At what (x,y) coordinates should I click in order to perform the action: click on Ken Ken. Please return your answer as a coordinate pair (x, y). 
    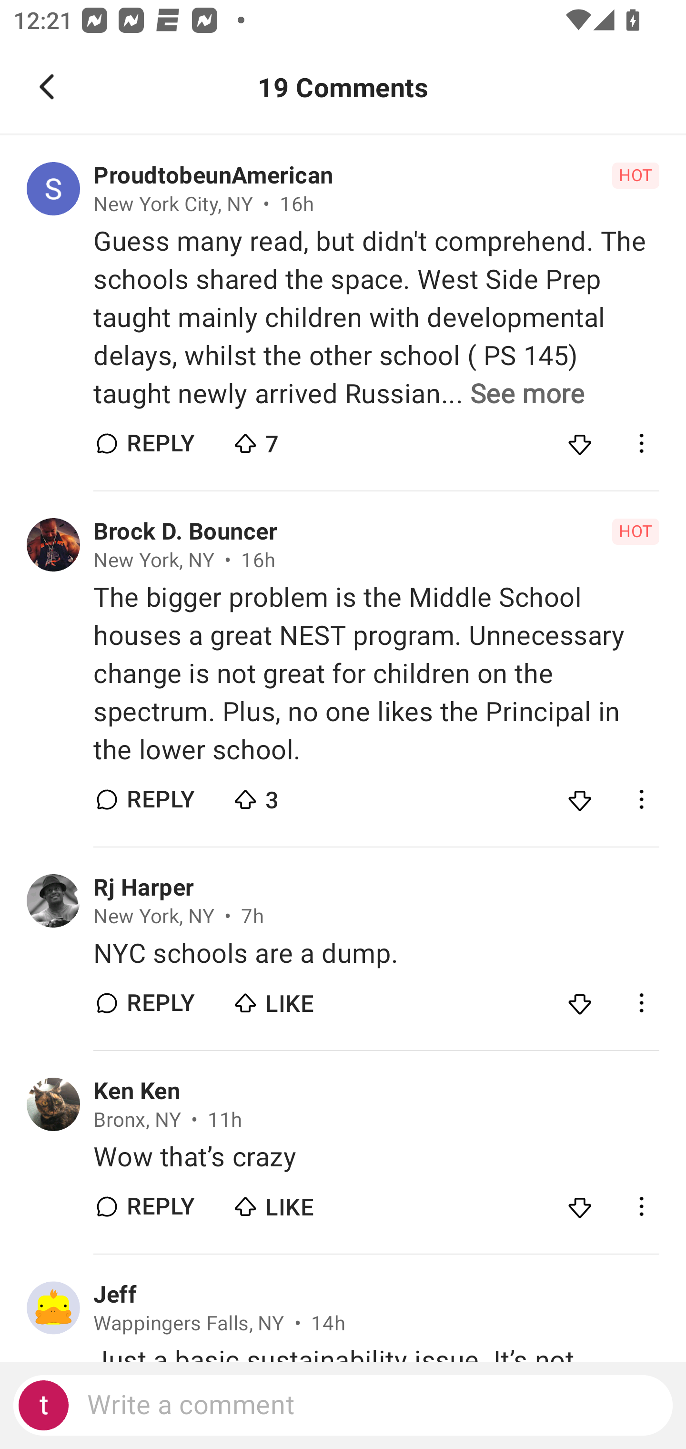
    Looking at the image, I should click on (136, 1091).